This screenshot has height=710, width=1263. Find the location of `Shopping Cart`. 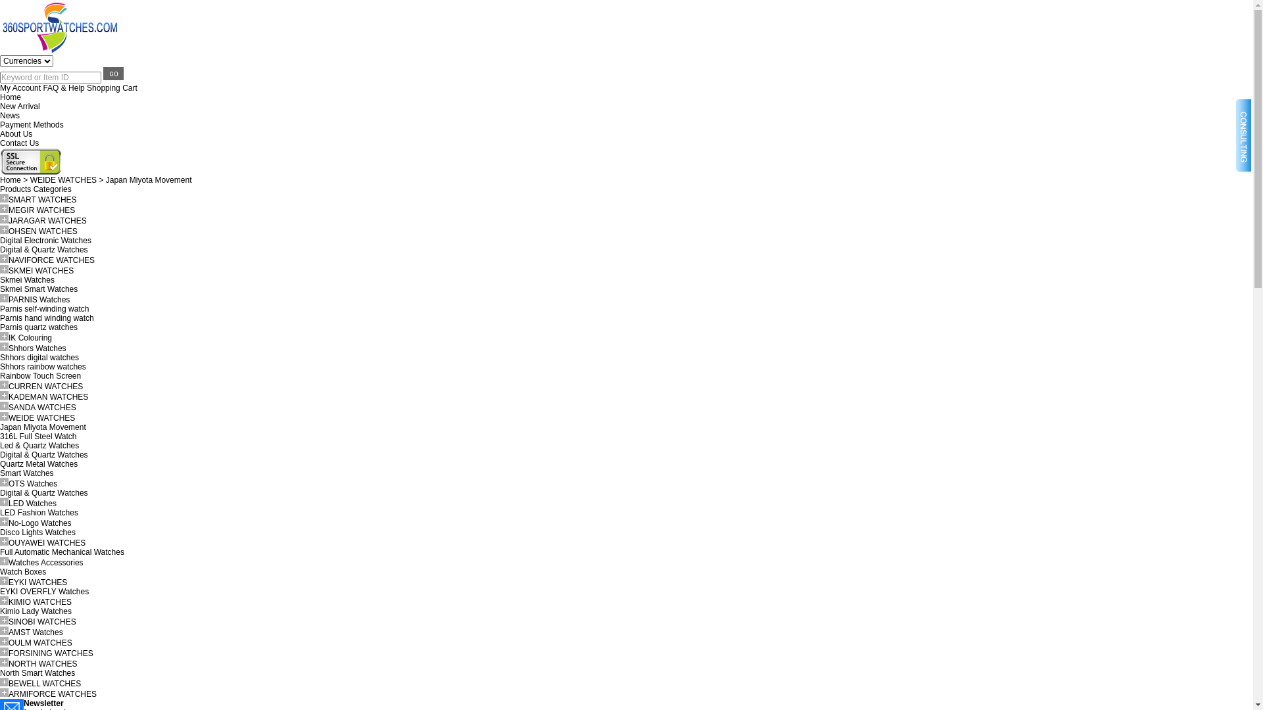

Shopping Cart is located at coordinates (112, 88).